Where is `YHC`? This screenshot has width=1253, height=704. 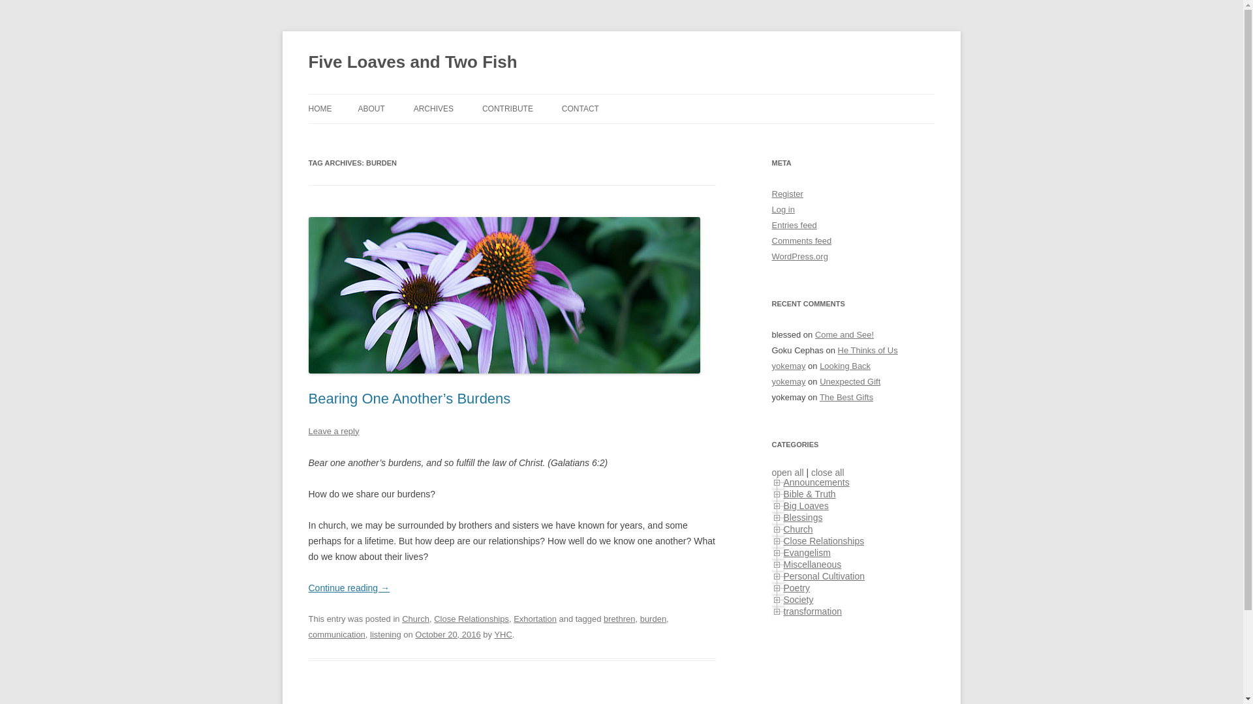
YHC is located at coordinates (503, 634).